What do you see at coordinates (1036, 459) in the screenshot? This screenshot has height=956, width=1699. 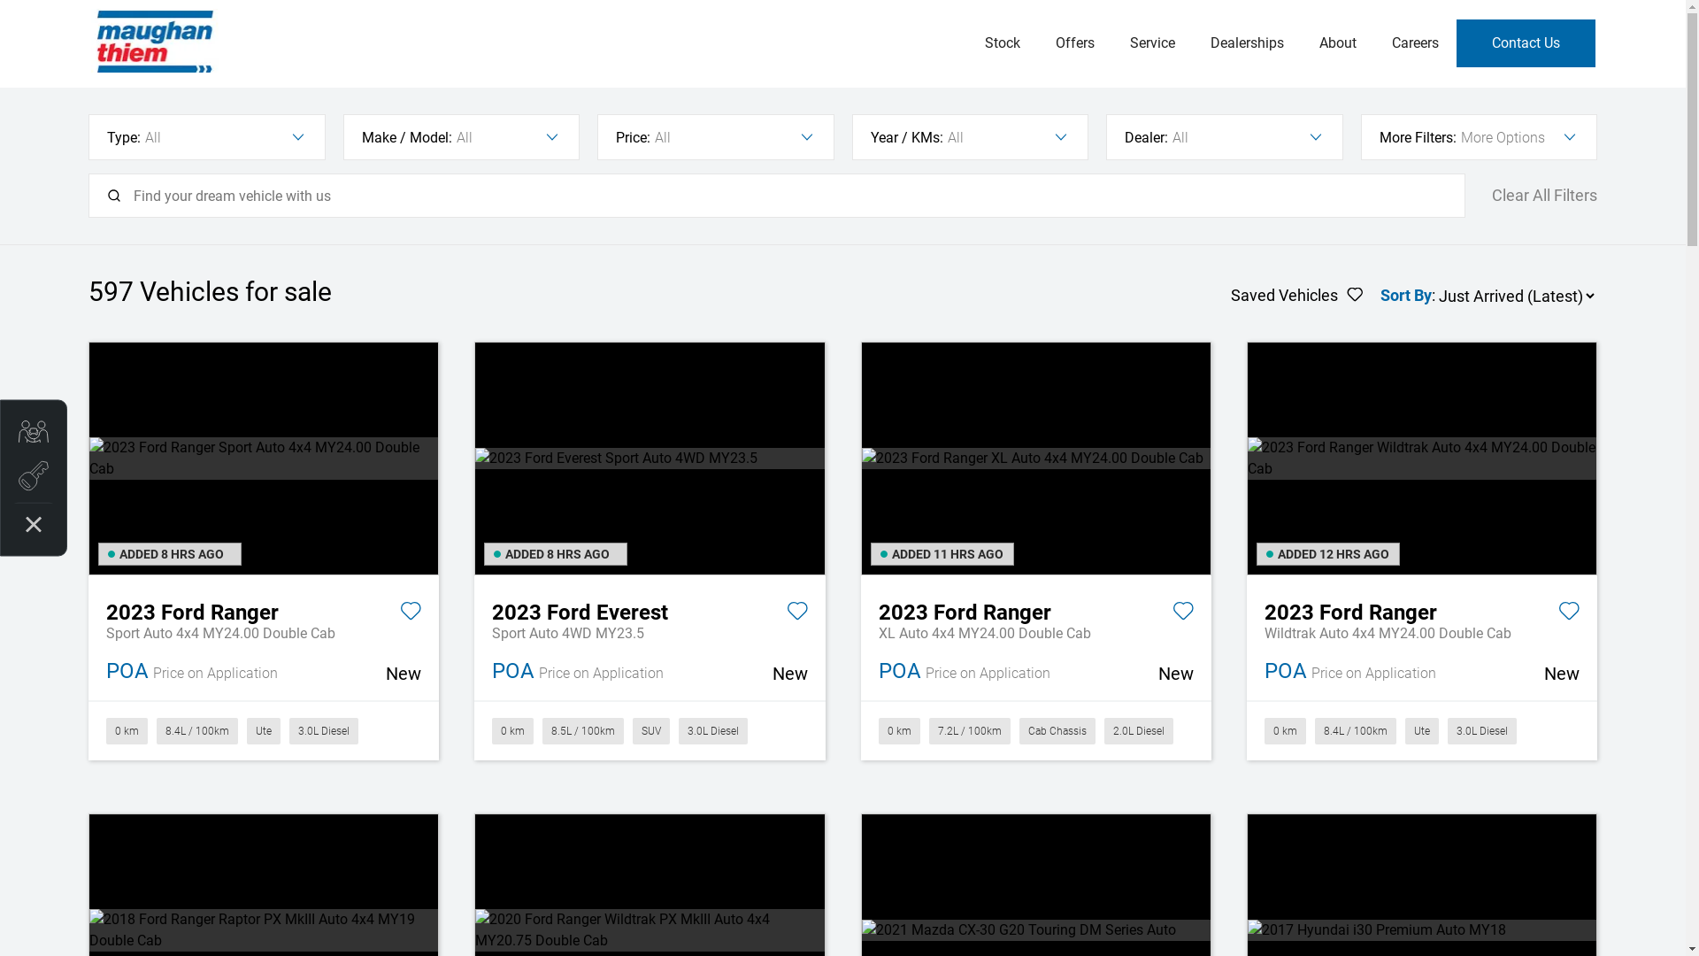 I see `2023 Ford Ranger XL Auto 4x4 MY24.00 Double Cab` at bounding box center [1036, 459].